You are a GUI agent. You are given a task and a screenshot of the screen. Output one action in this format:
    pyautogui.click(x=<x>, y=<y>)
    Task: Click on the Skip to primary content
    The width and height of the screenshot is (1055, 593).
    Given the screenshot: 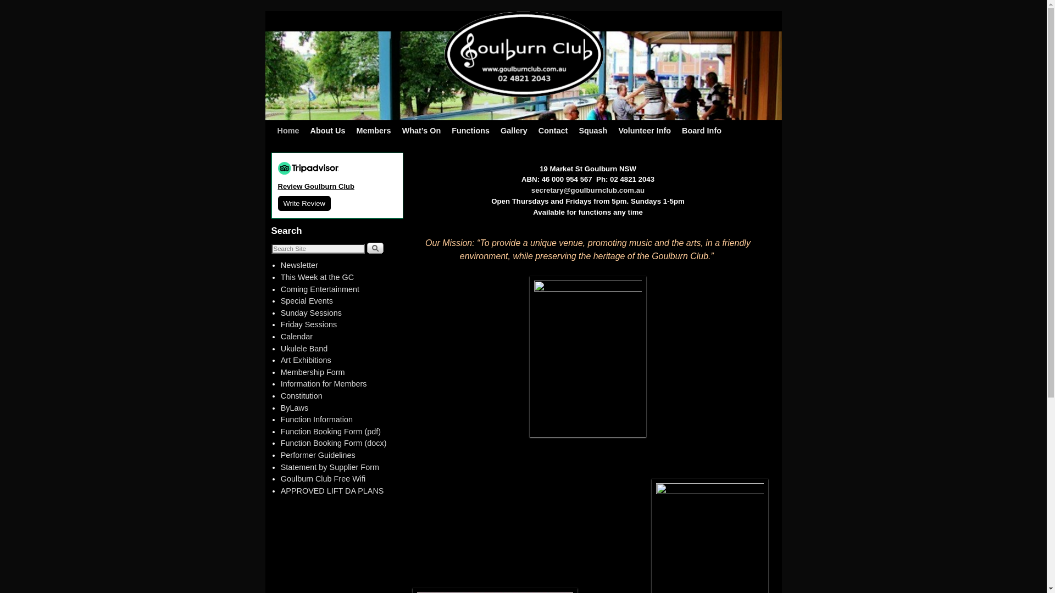 What is the action you would take?
    pyautogui.click(x=299, y=125)
    